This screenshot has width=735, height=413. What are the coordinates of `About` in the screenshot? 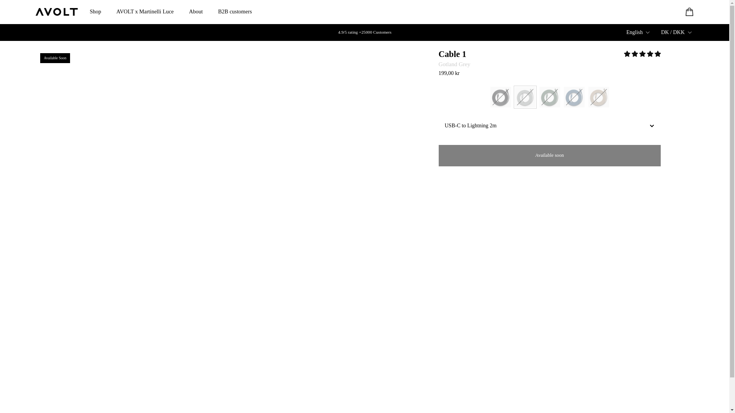 It's located at (196, 15).